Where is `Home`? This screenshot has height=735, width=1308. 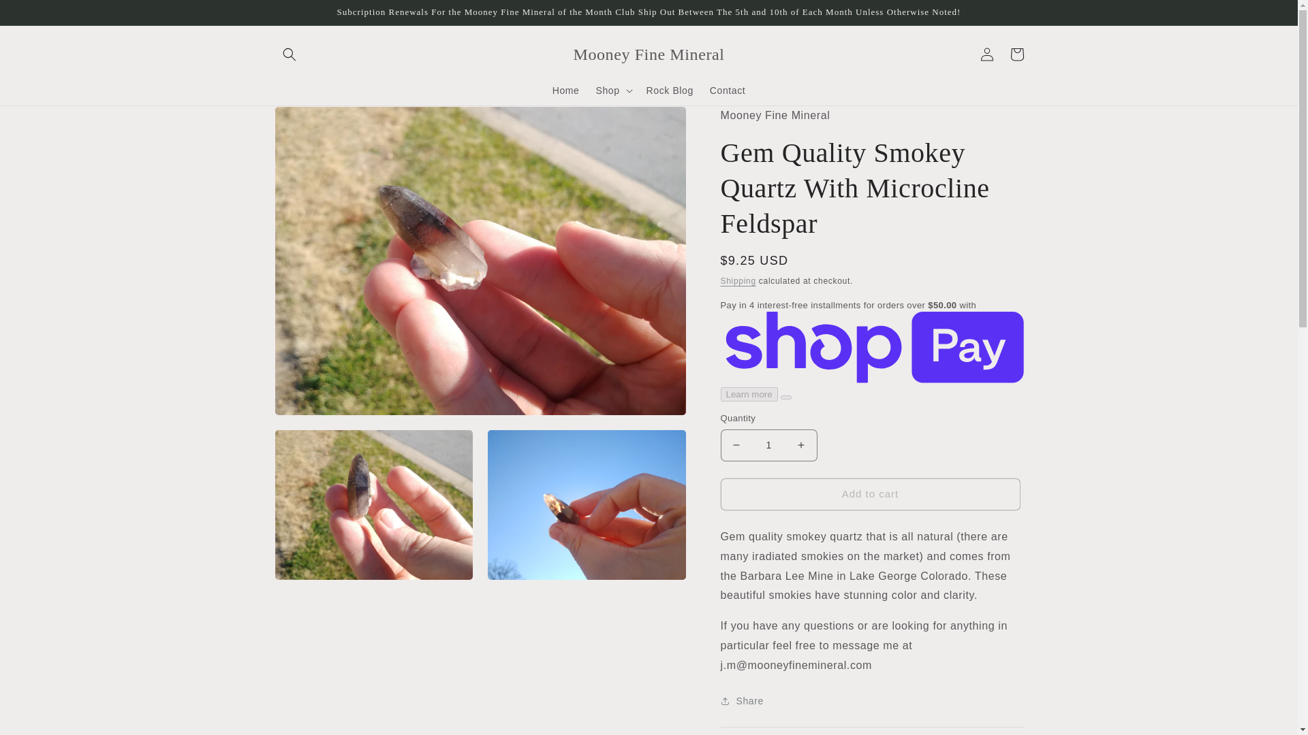
Home is located at coordinates (565, 91).